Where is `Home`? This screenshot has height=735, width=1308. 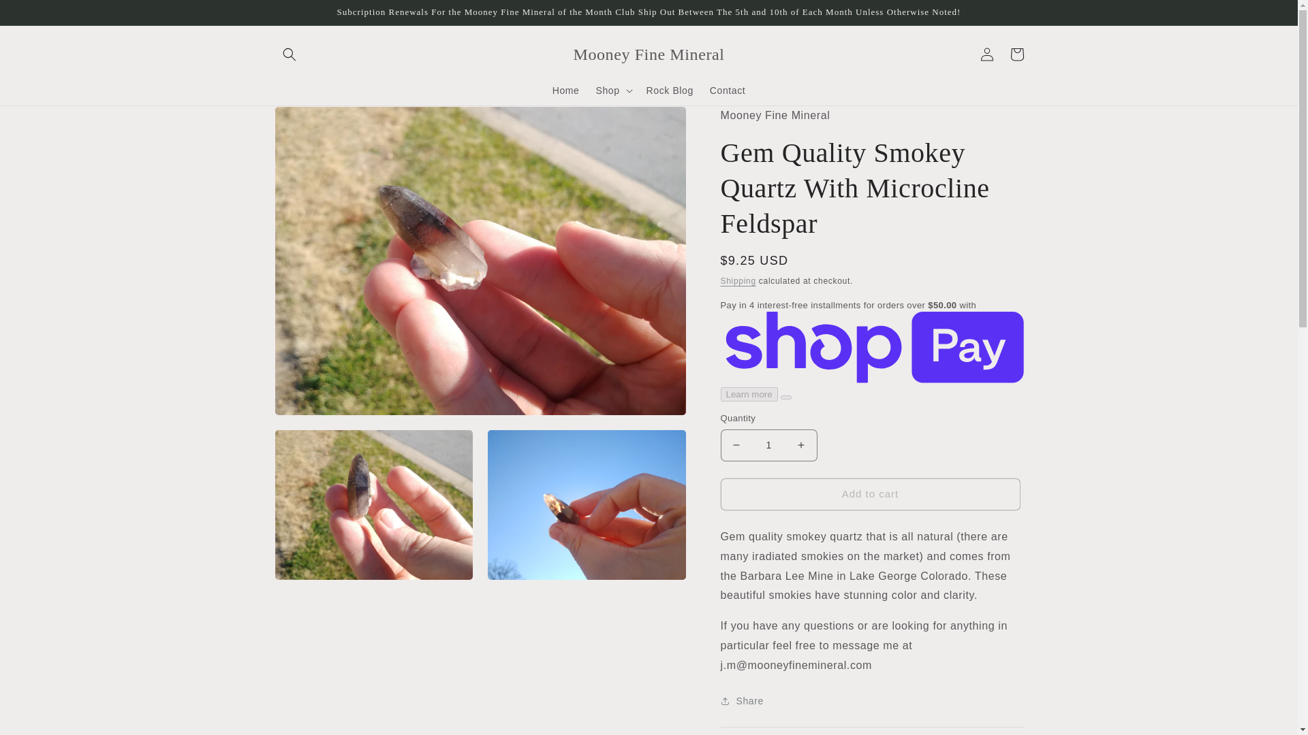
Home is located at coordinates (565, 91).